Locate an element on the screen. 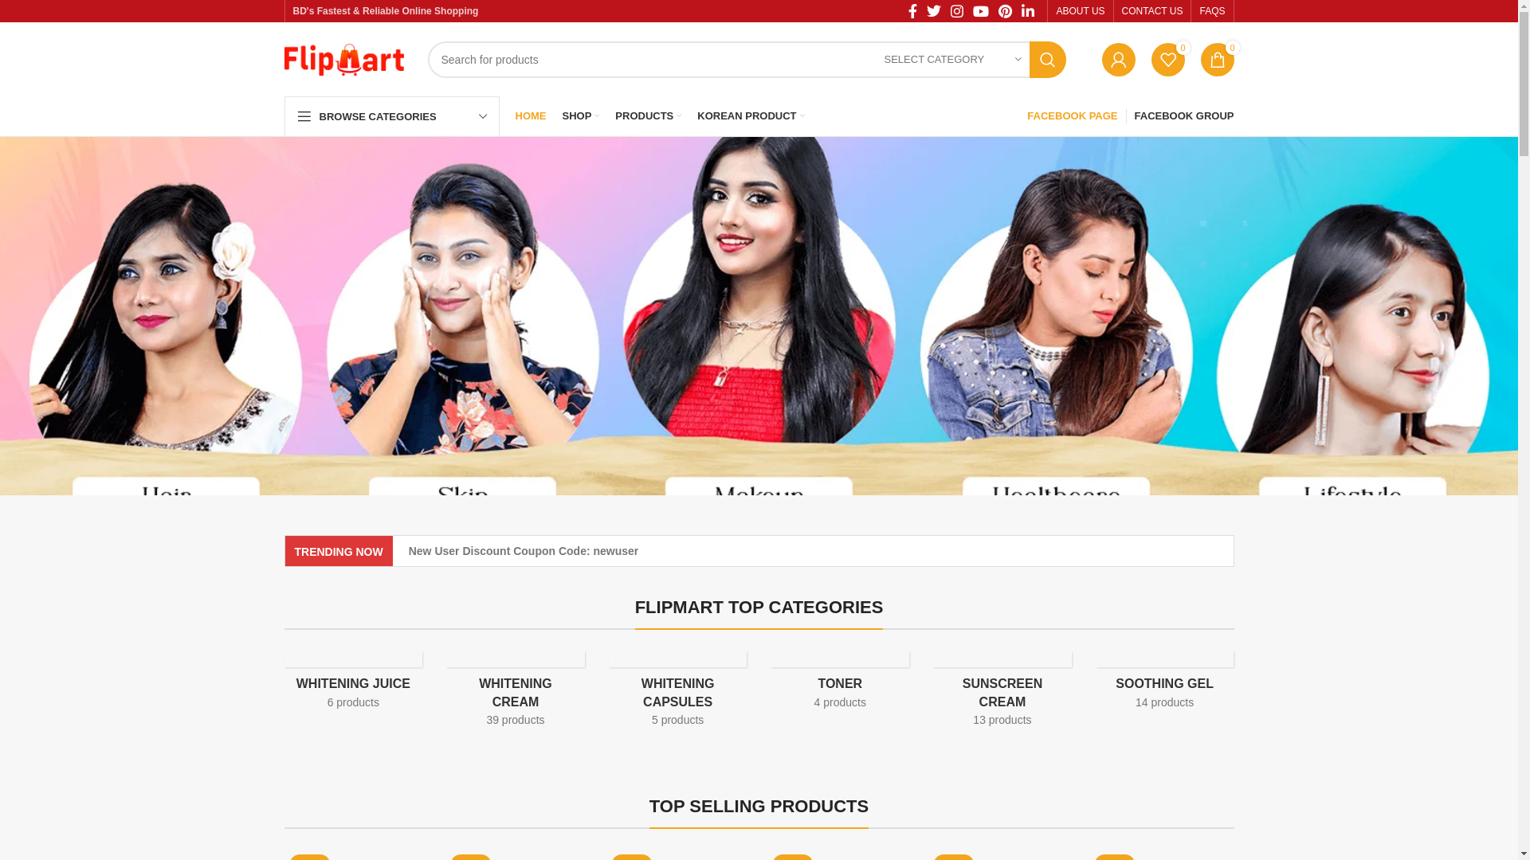 The image size is (1530, 860). FACEBOOK GROUP is located at coordinates (1184, 116).